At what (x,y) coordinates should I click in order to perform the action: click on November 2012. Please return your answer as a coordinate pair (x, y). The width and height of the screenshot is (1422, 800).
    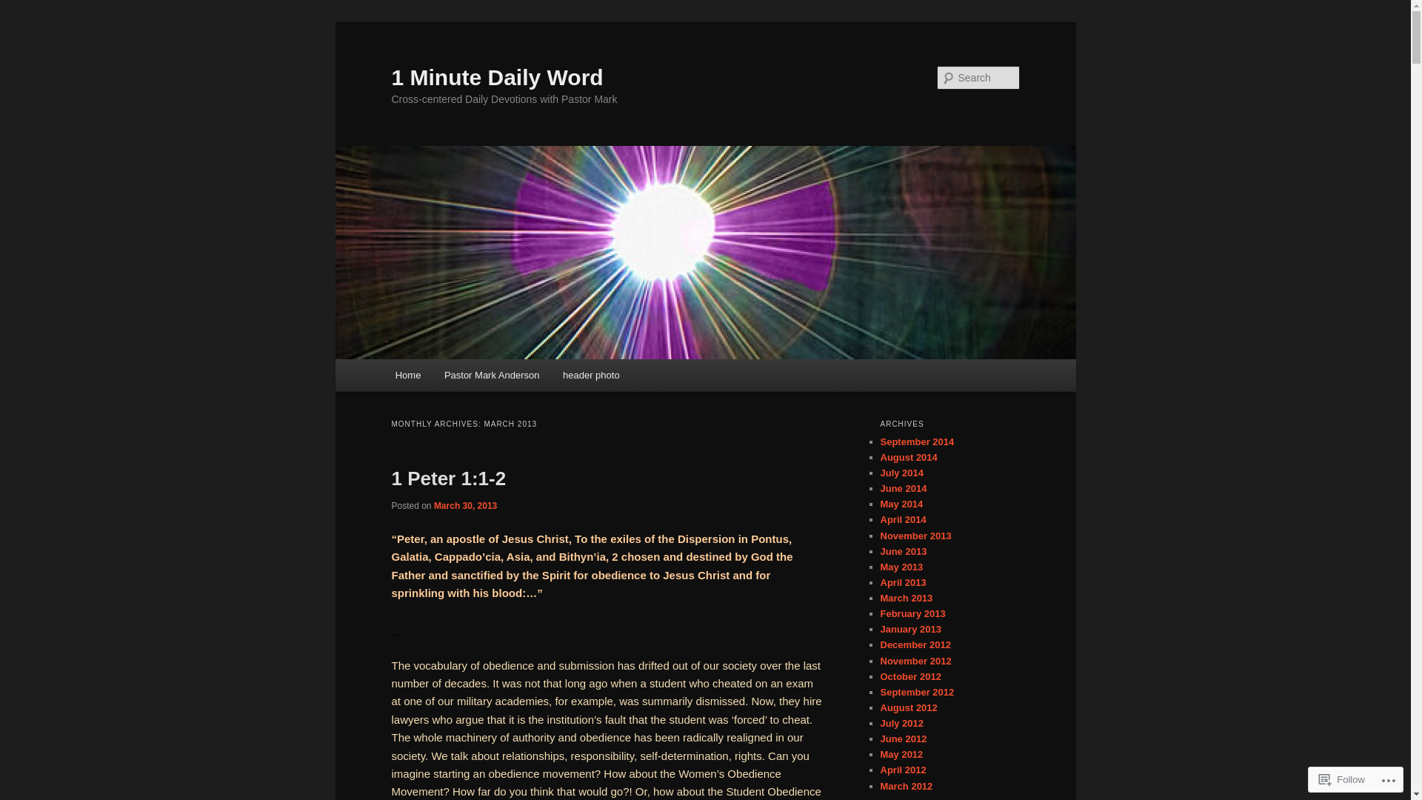
    Looking at the image, I should click on (915, 661).